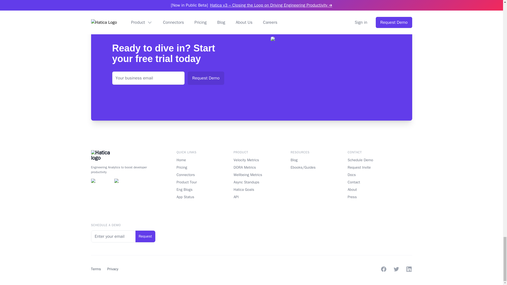 This screenshot has width=507, height=285. I want to click on Velocity Metrics, so click(251, 160).